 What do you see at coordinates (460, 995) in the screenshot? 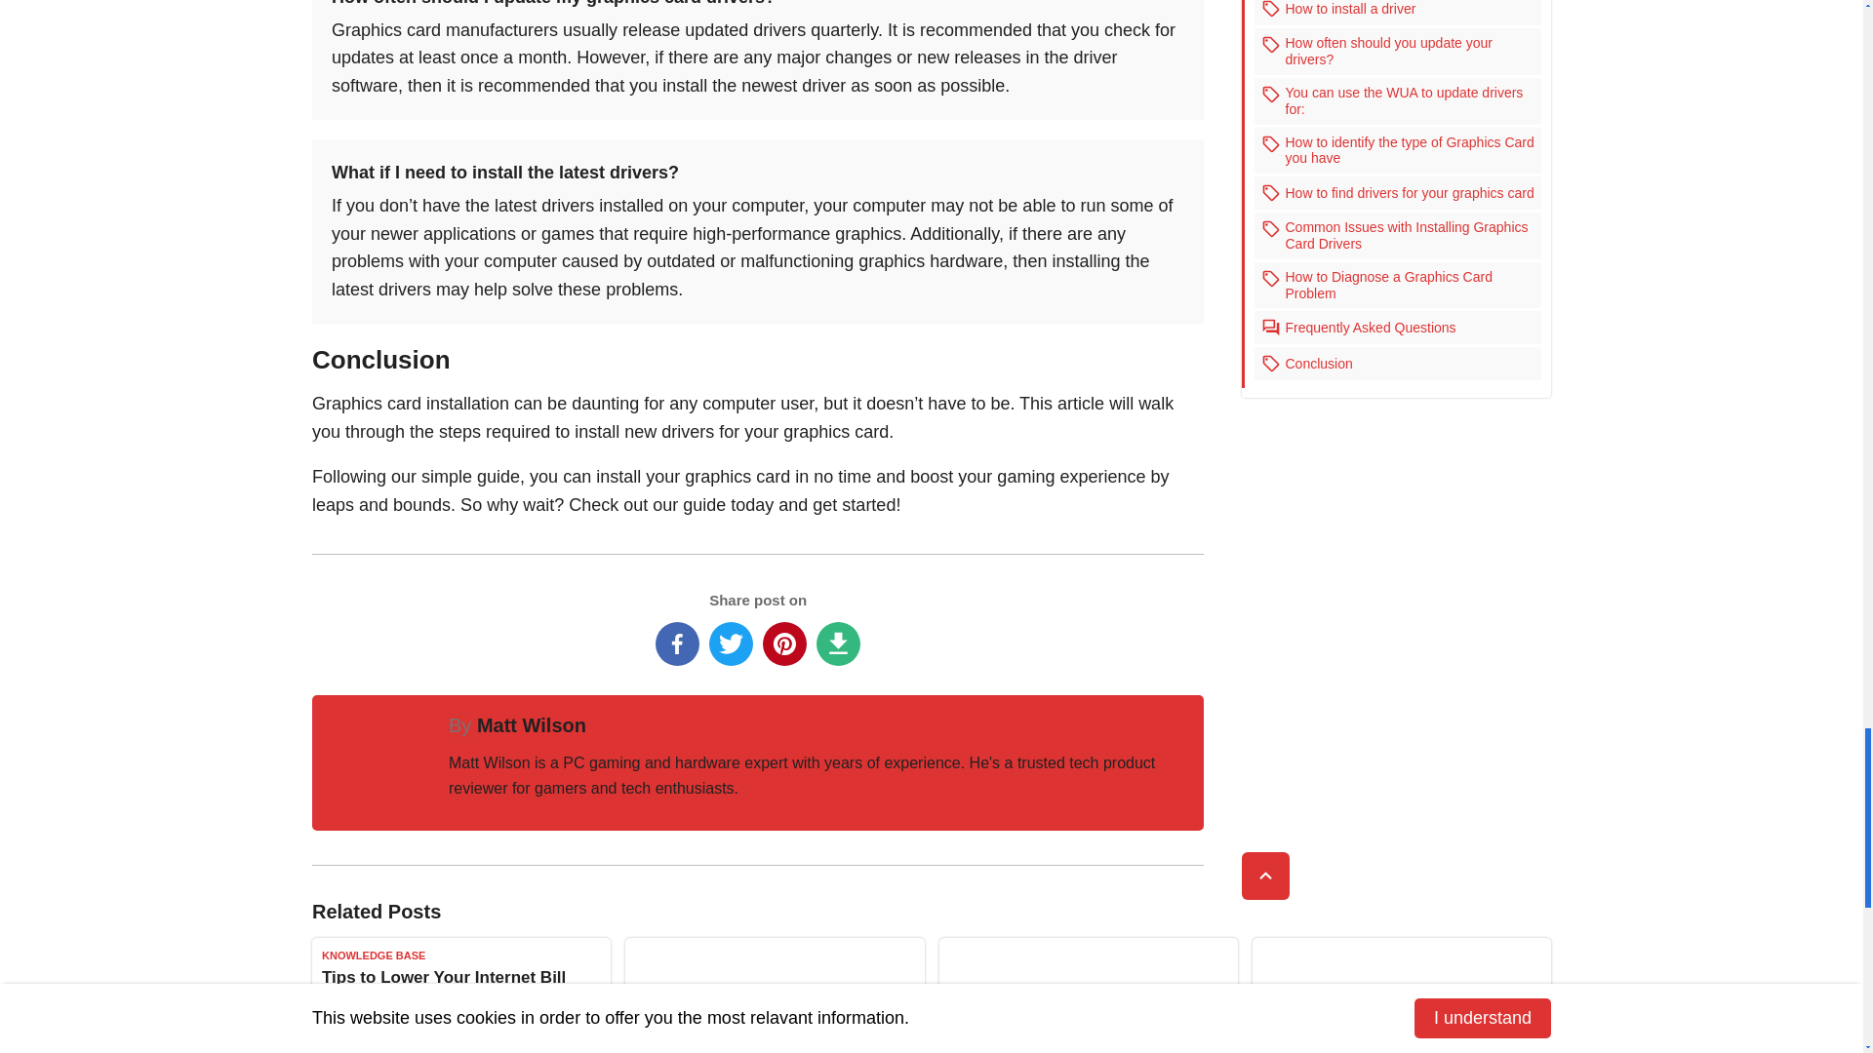
I see `Permanent Link to Tips to Lower Your Internet Bill` at bounding box center [460, 995].